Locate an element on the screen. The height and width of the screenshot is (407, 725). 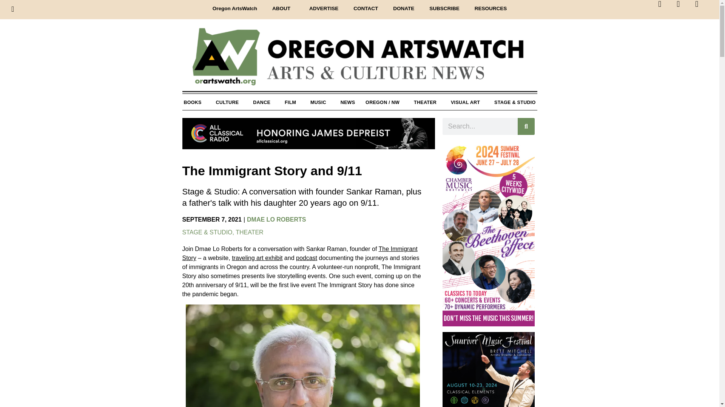
Oregon ArtsWatch is located at coordinates (235, 9).